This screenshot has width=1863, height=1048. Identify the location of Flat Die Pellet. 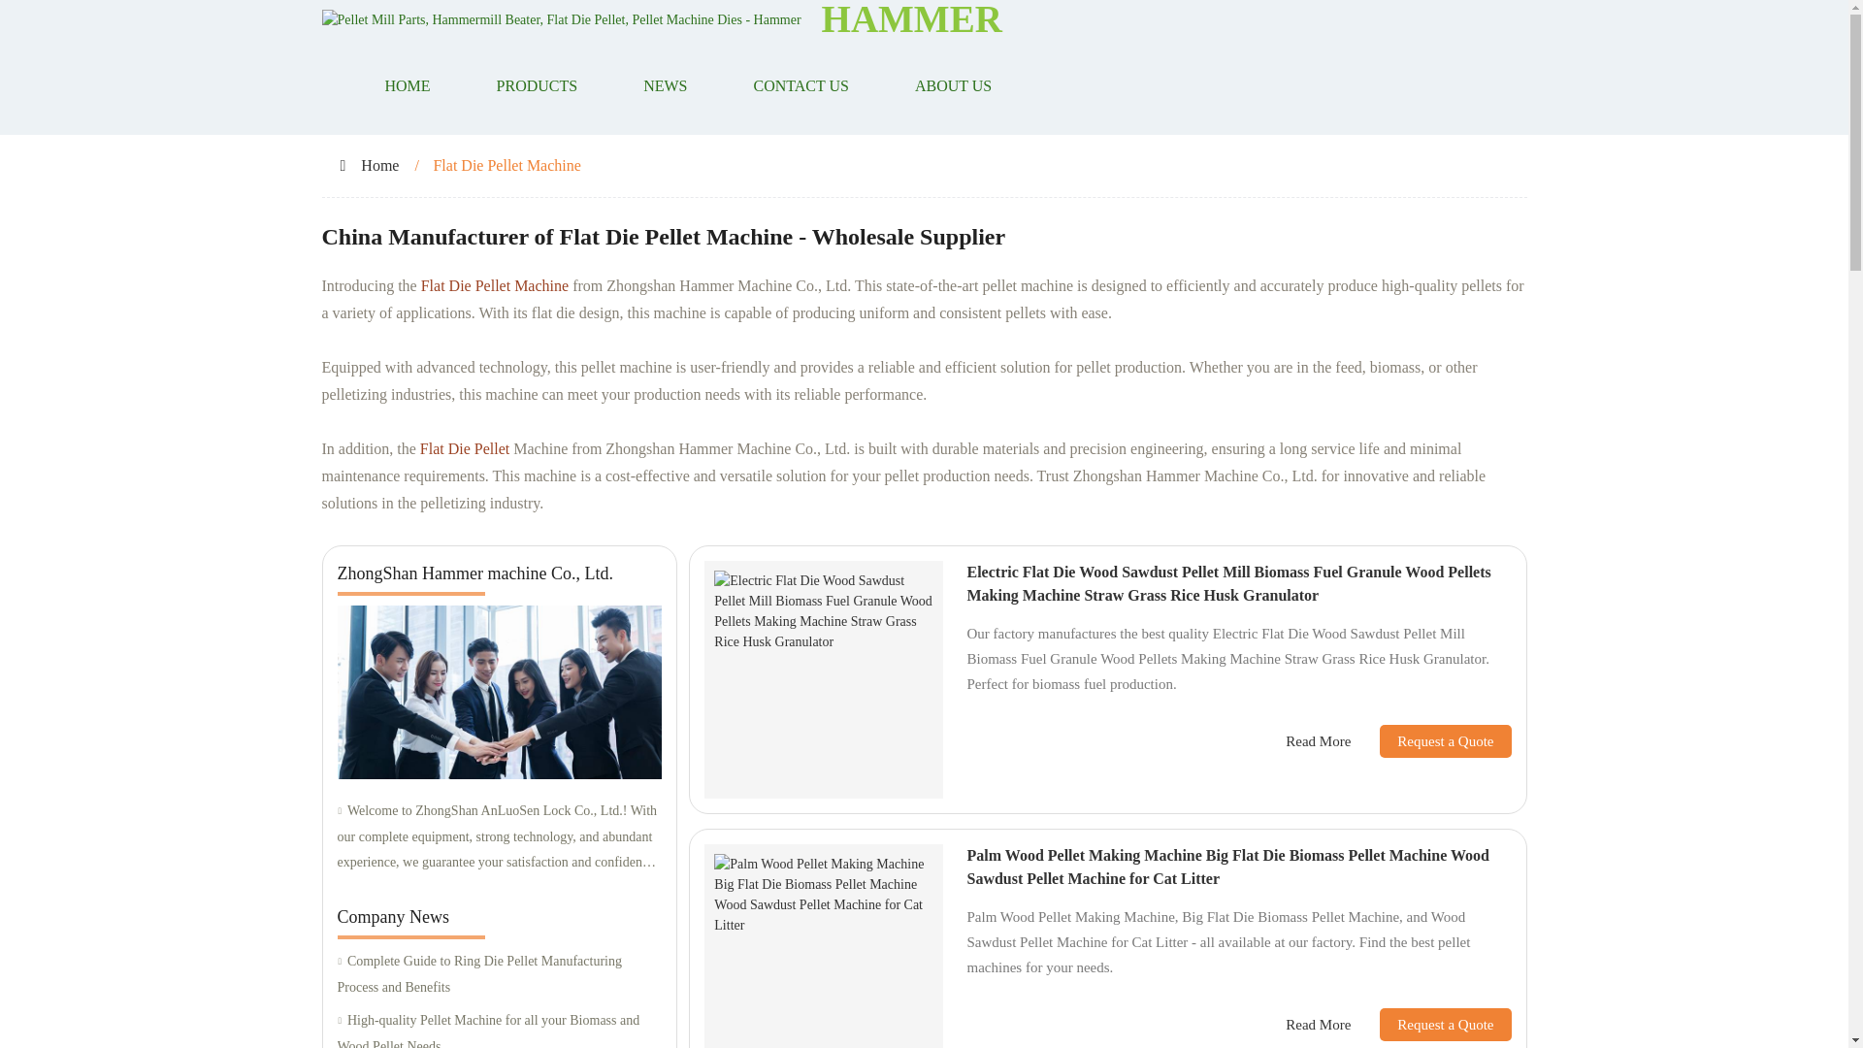
(464, 448).